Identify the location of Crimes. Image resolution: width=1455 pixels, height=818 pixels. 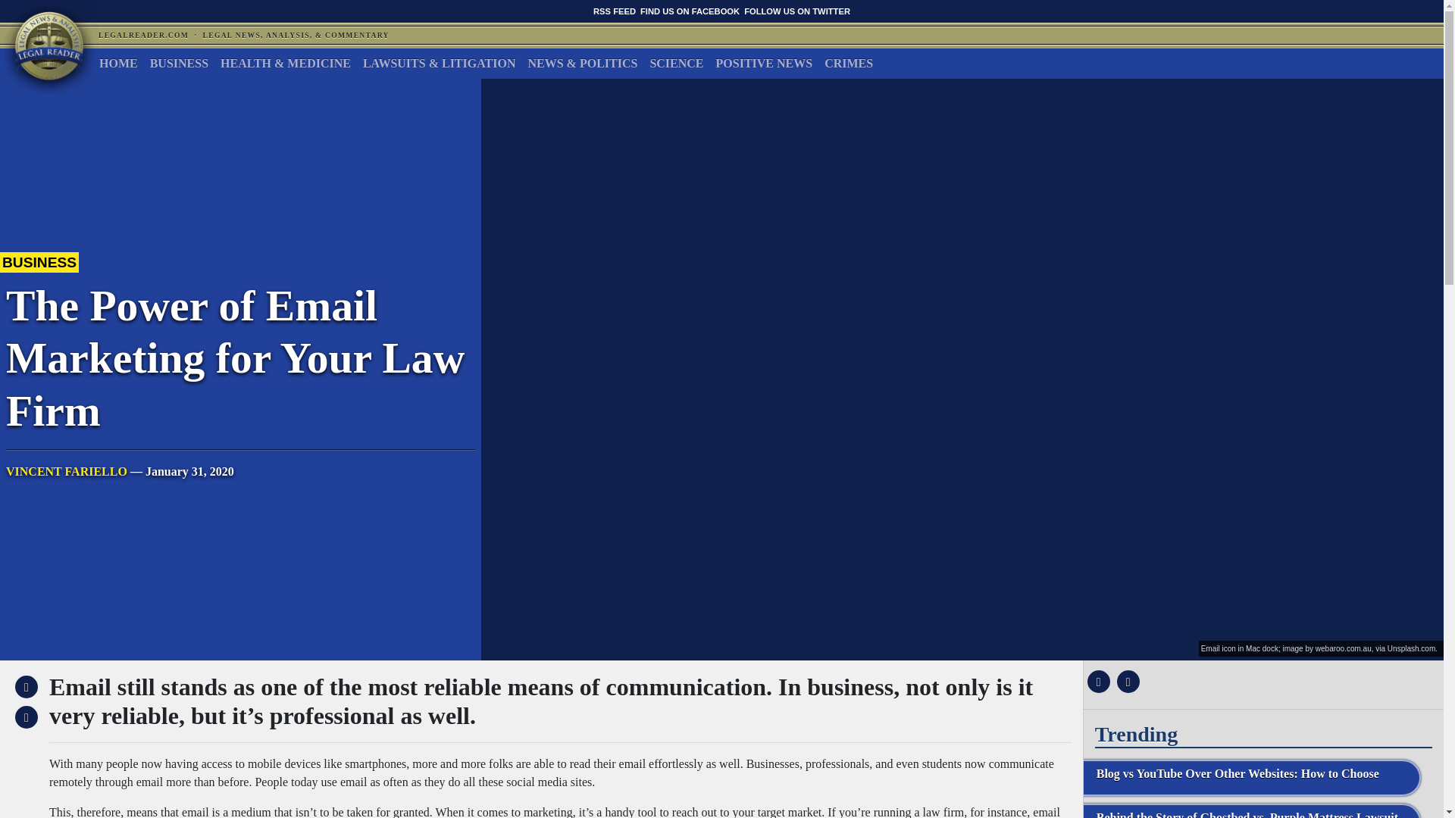
(848, 63).